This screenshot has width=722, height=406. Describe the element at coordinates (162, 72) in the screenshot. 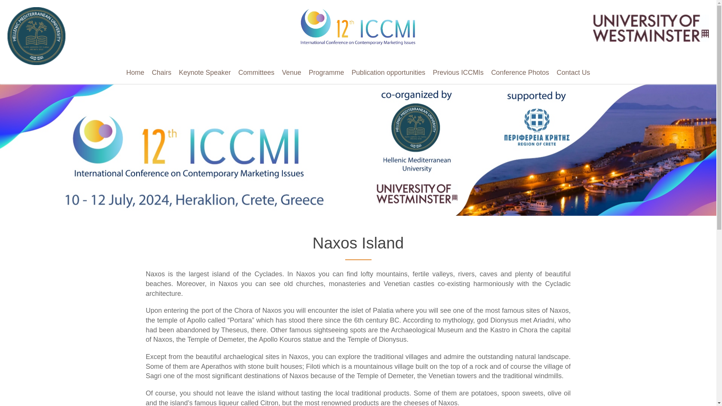

I see `Chairs` at that location.